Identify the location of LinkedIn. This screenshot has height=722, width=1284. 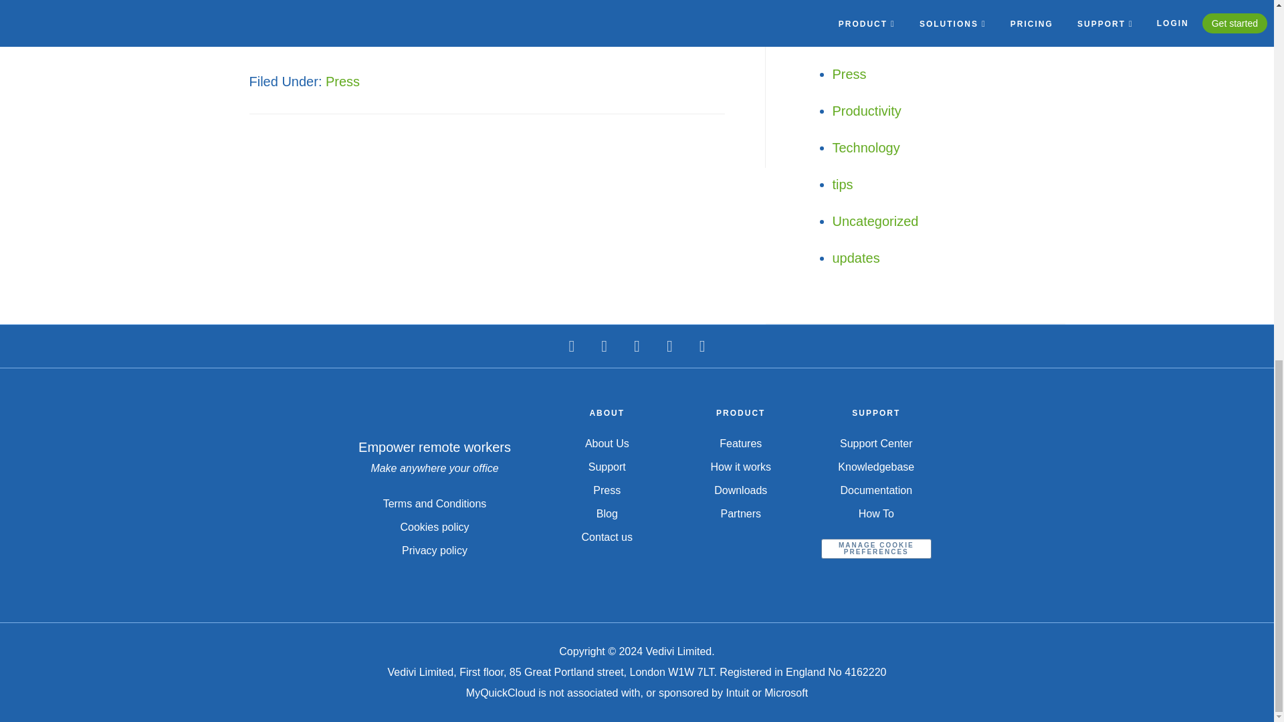
(702, 346).